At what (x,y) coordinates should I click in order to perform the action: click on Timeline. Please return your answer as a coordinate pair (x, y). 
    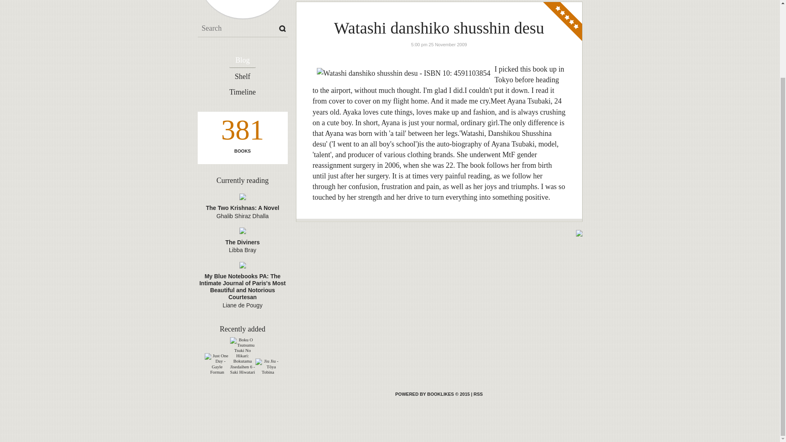
    Looking at the image, I should click on (242, 92).